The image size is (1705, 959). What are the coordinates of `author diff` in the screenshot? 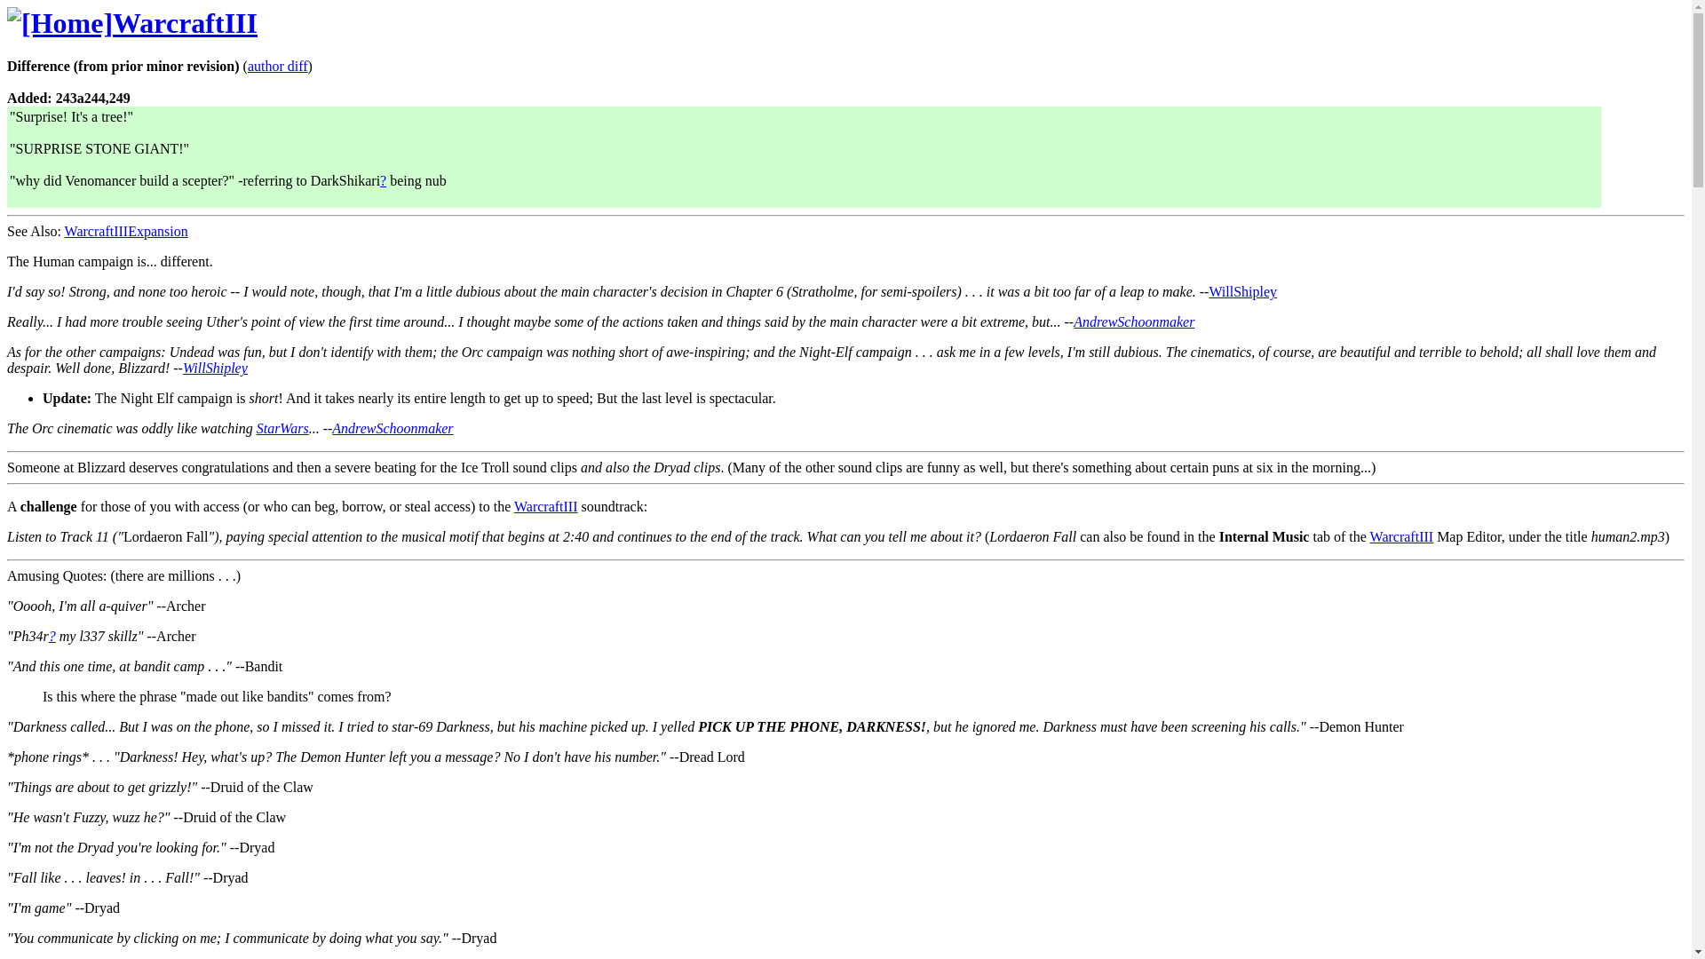 It's located at (277, 66).